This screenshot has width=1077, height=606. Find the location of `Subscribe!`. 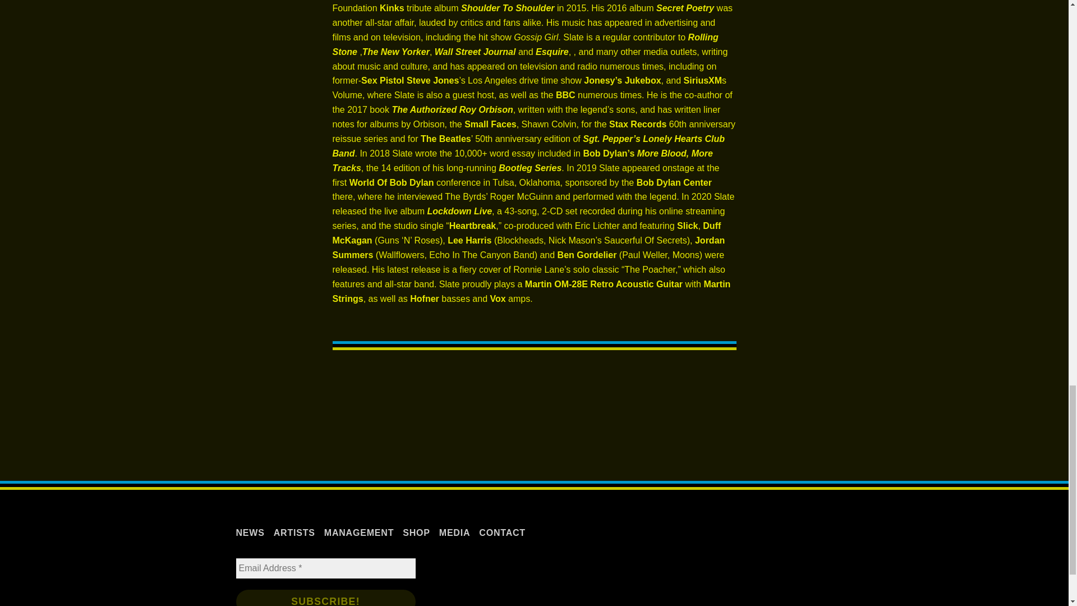

Subscribe! is located at coordinates (325, 598).